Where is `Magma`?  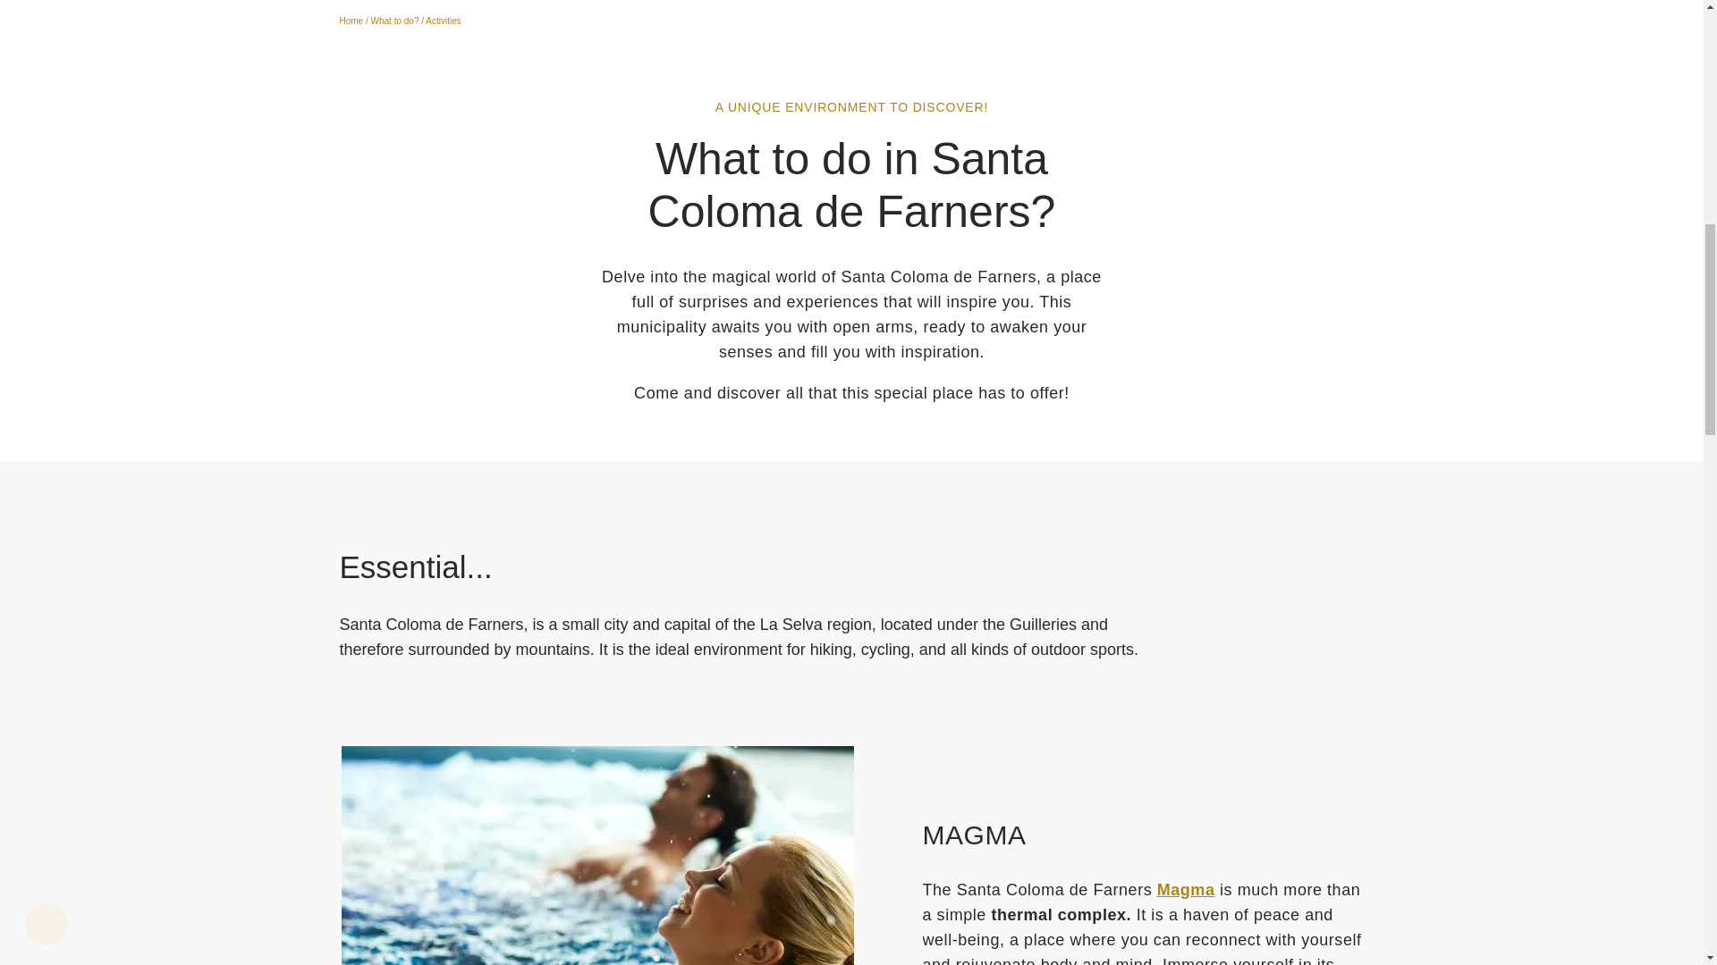 Magma is located at coordinates (1186, 890).